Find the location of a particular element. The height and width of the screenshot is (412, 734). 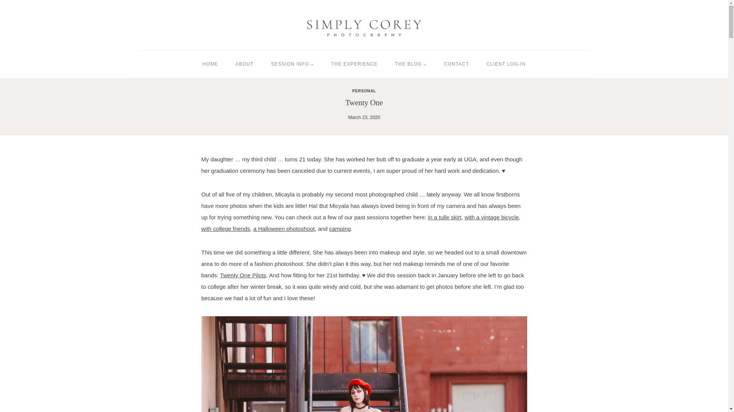

in a tulle skirt is located at coordinates (445, 217).